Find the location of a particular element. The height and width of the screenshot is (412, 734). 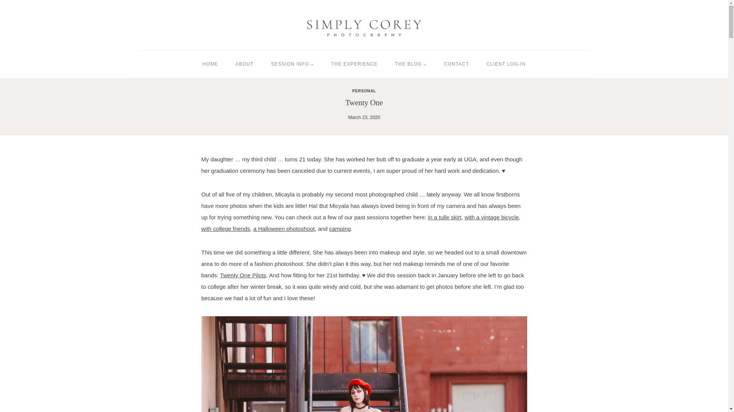

in a tulle skirt is located at coordinates (445, 217).